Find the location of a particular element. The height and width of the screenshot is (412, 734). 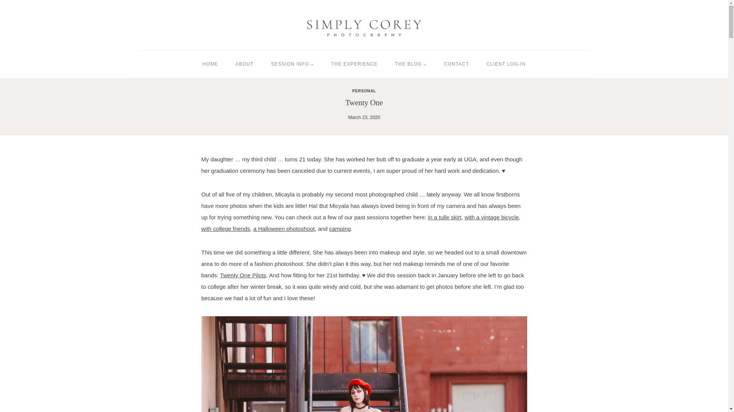

in a tulle skirt is located at coordinates (445, 217).